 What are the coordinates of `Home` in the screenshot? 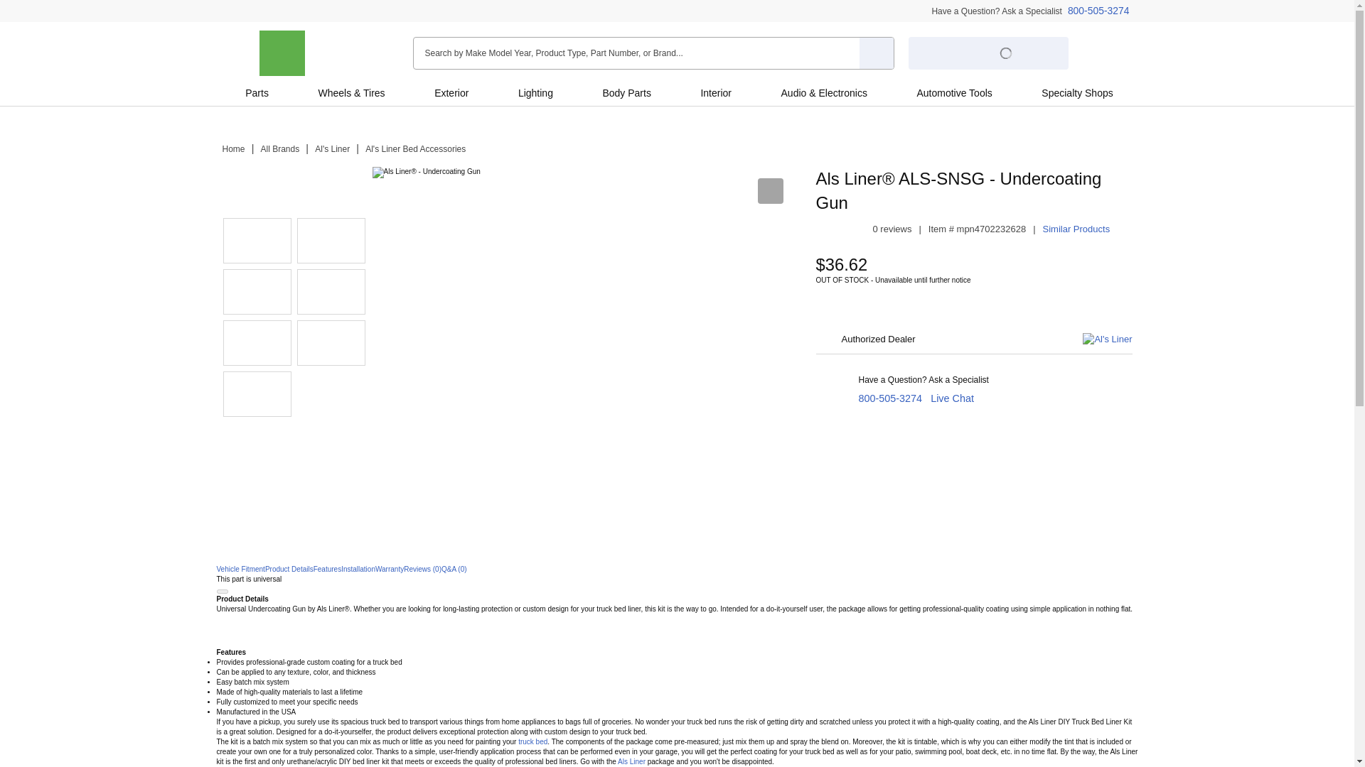 It's located at (232, 149).